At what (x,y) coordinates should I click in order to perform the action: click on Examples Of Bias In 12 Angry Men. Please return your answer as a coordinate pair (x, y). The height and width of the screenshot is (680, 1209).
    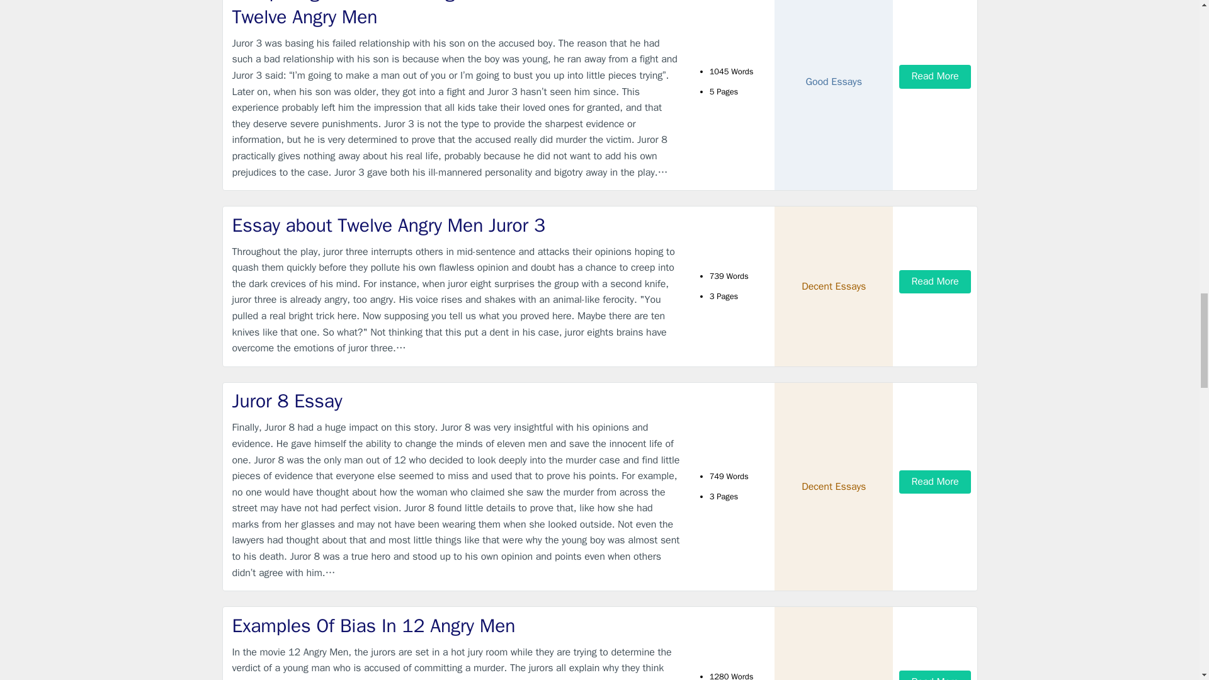
    Looking at the image, I should click on (456, 626).